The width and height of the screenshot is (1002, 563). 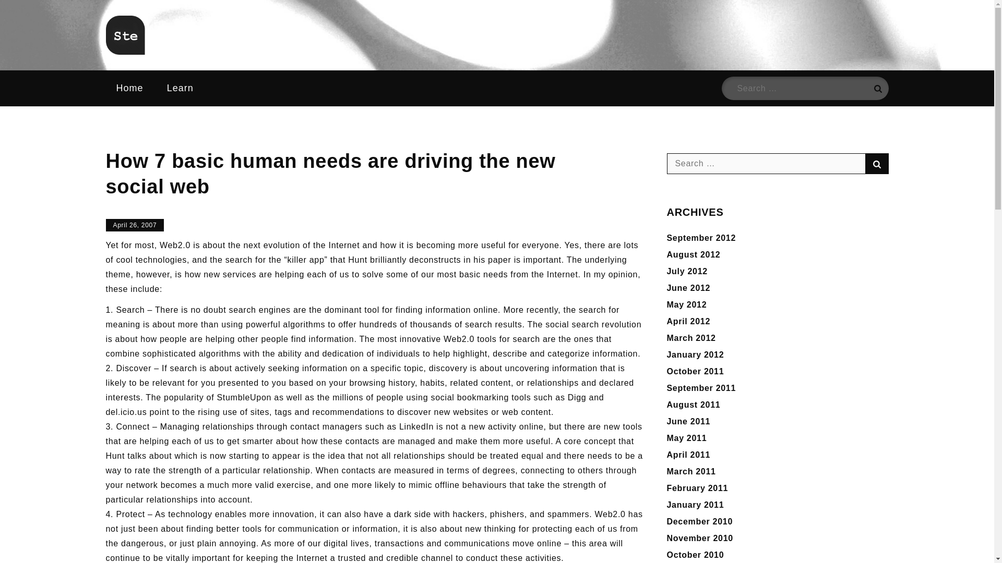 What do you see at coordinates (694, 405) in the screenshot?
I see `August 2011` at bounding box center [694, 405].